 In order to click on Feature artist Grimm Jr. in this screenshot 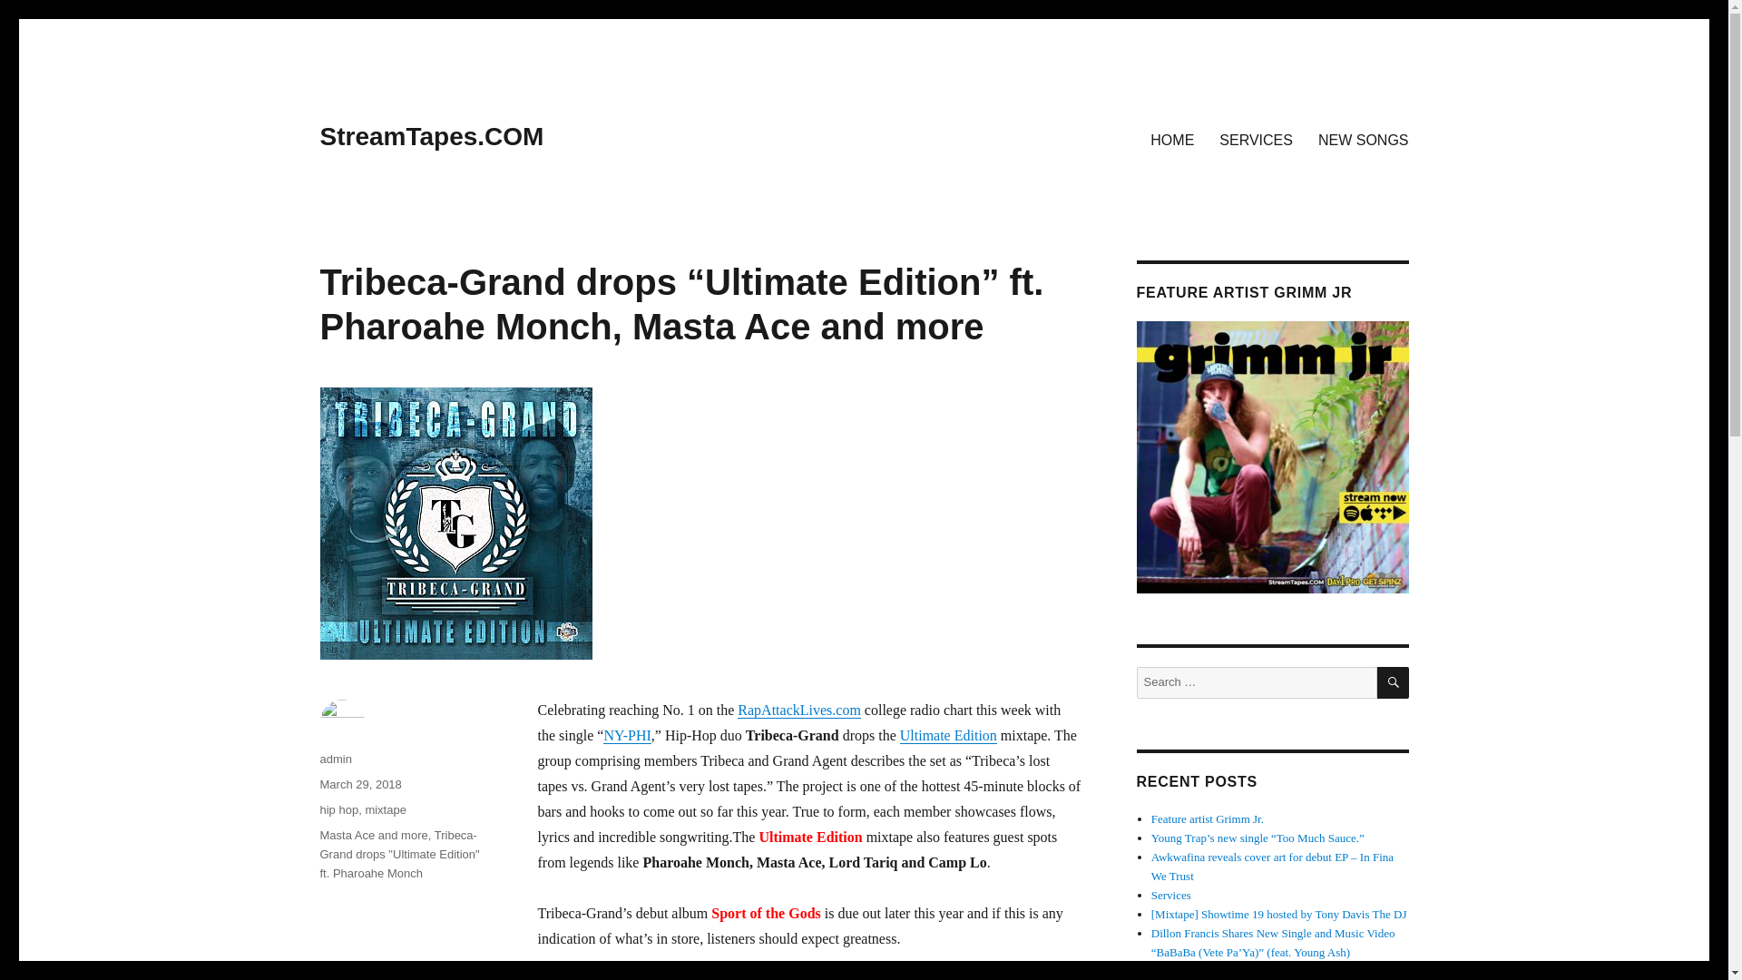, I will do `click(1208, 818)`.